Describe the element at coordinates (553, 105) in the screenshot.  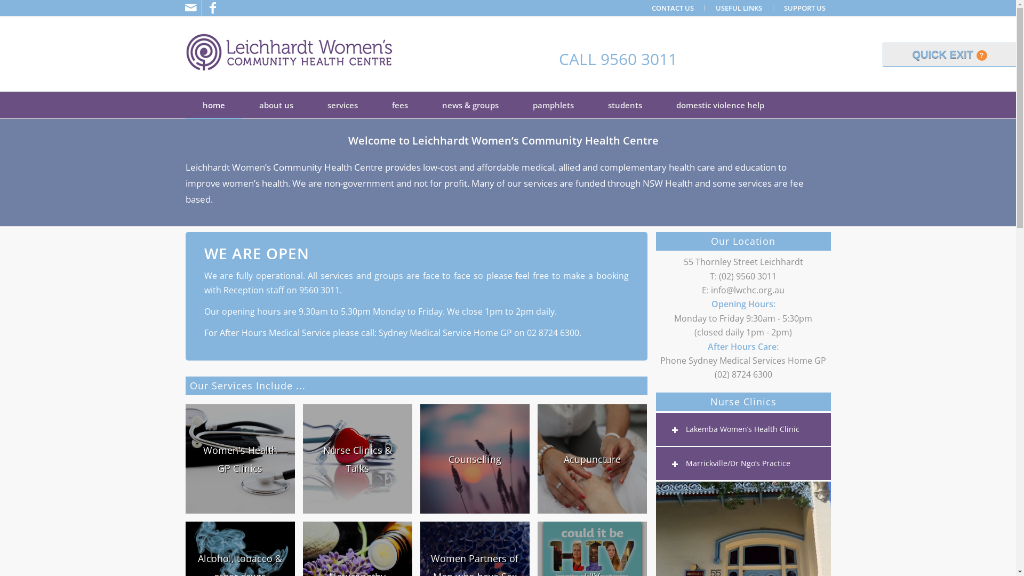
I see `pamphlets` at that location.